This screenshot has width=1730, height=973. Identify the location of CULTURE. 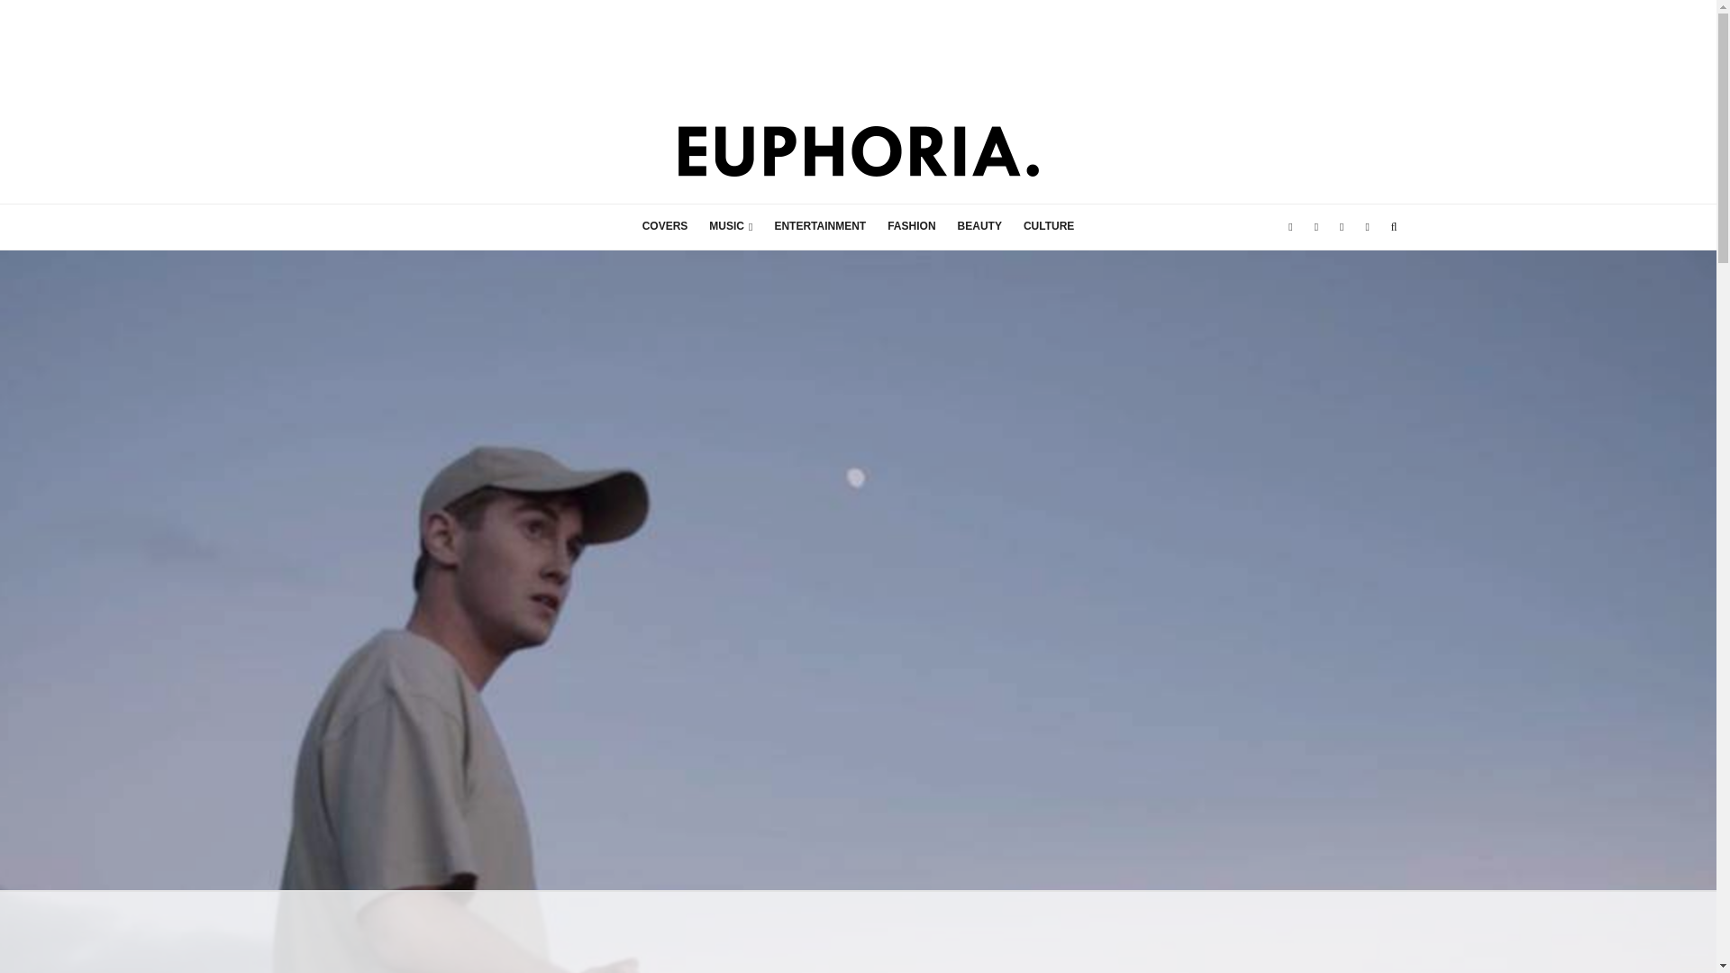
(1048, 226).